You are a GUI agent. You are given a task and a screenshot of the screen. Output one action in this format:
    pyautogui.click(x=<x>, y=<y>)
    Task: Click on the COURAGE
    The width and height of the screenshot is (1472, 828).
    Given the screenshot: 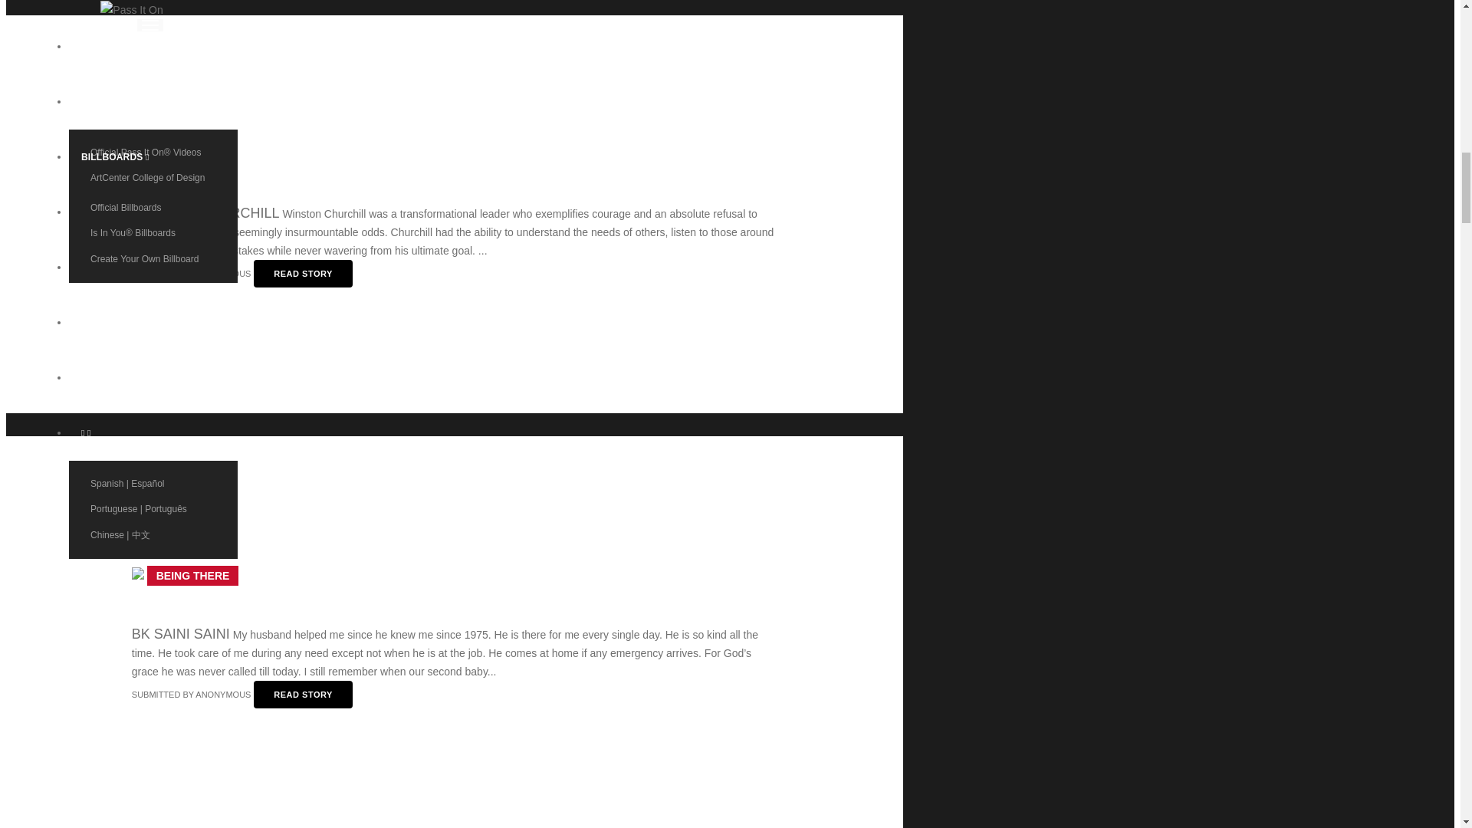 What is the action you would take?
    pyautogui.click(x=184, y=155)
    